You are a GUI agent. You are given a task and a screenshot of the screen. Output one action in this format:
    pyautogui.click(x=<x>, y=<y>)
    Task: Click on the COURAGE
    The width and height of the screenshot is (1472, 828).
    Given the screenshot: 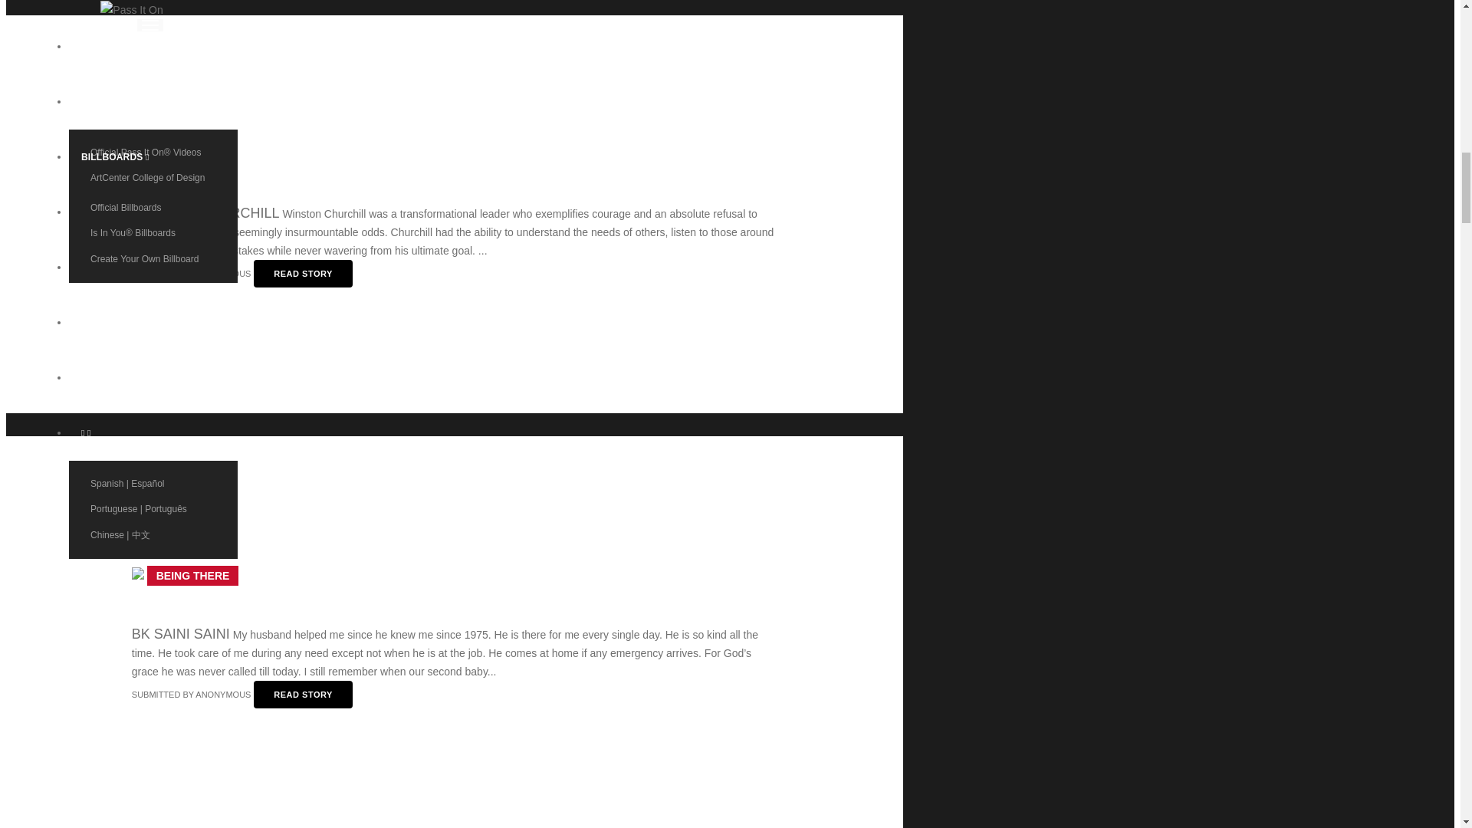 What is the action you would take?
    pyautogui.click(x=184, y=155)
    